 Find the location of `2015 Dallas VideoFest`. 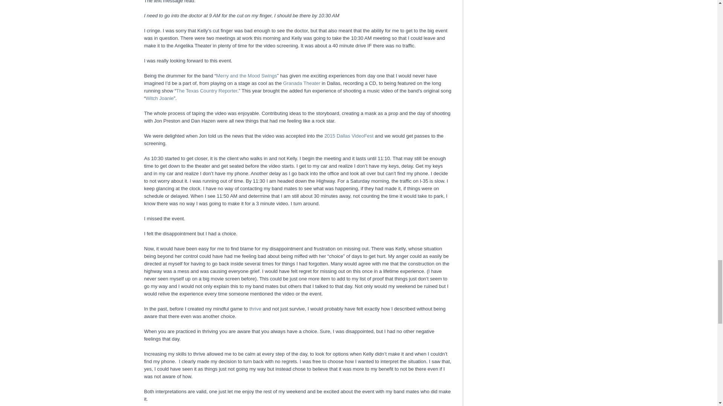

2015 Dallas VideoFest is located at coordinates (349, 136).